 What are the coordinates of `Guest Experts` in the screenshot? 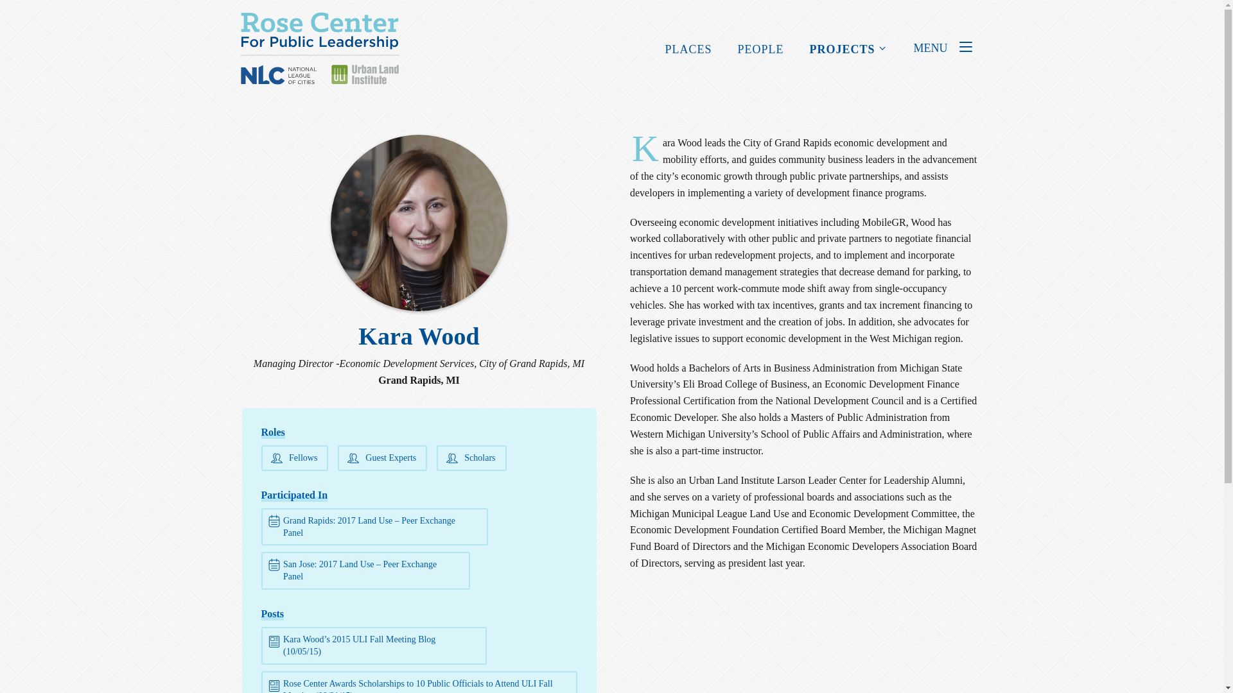 It's located at (382, 458).